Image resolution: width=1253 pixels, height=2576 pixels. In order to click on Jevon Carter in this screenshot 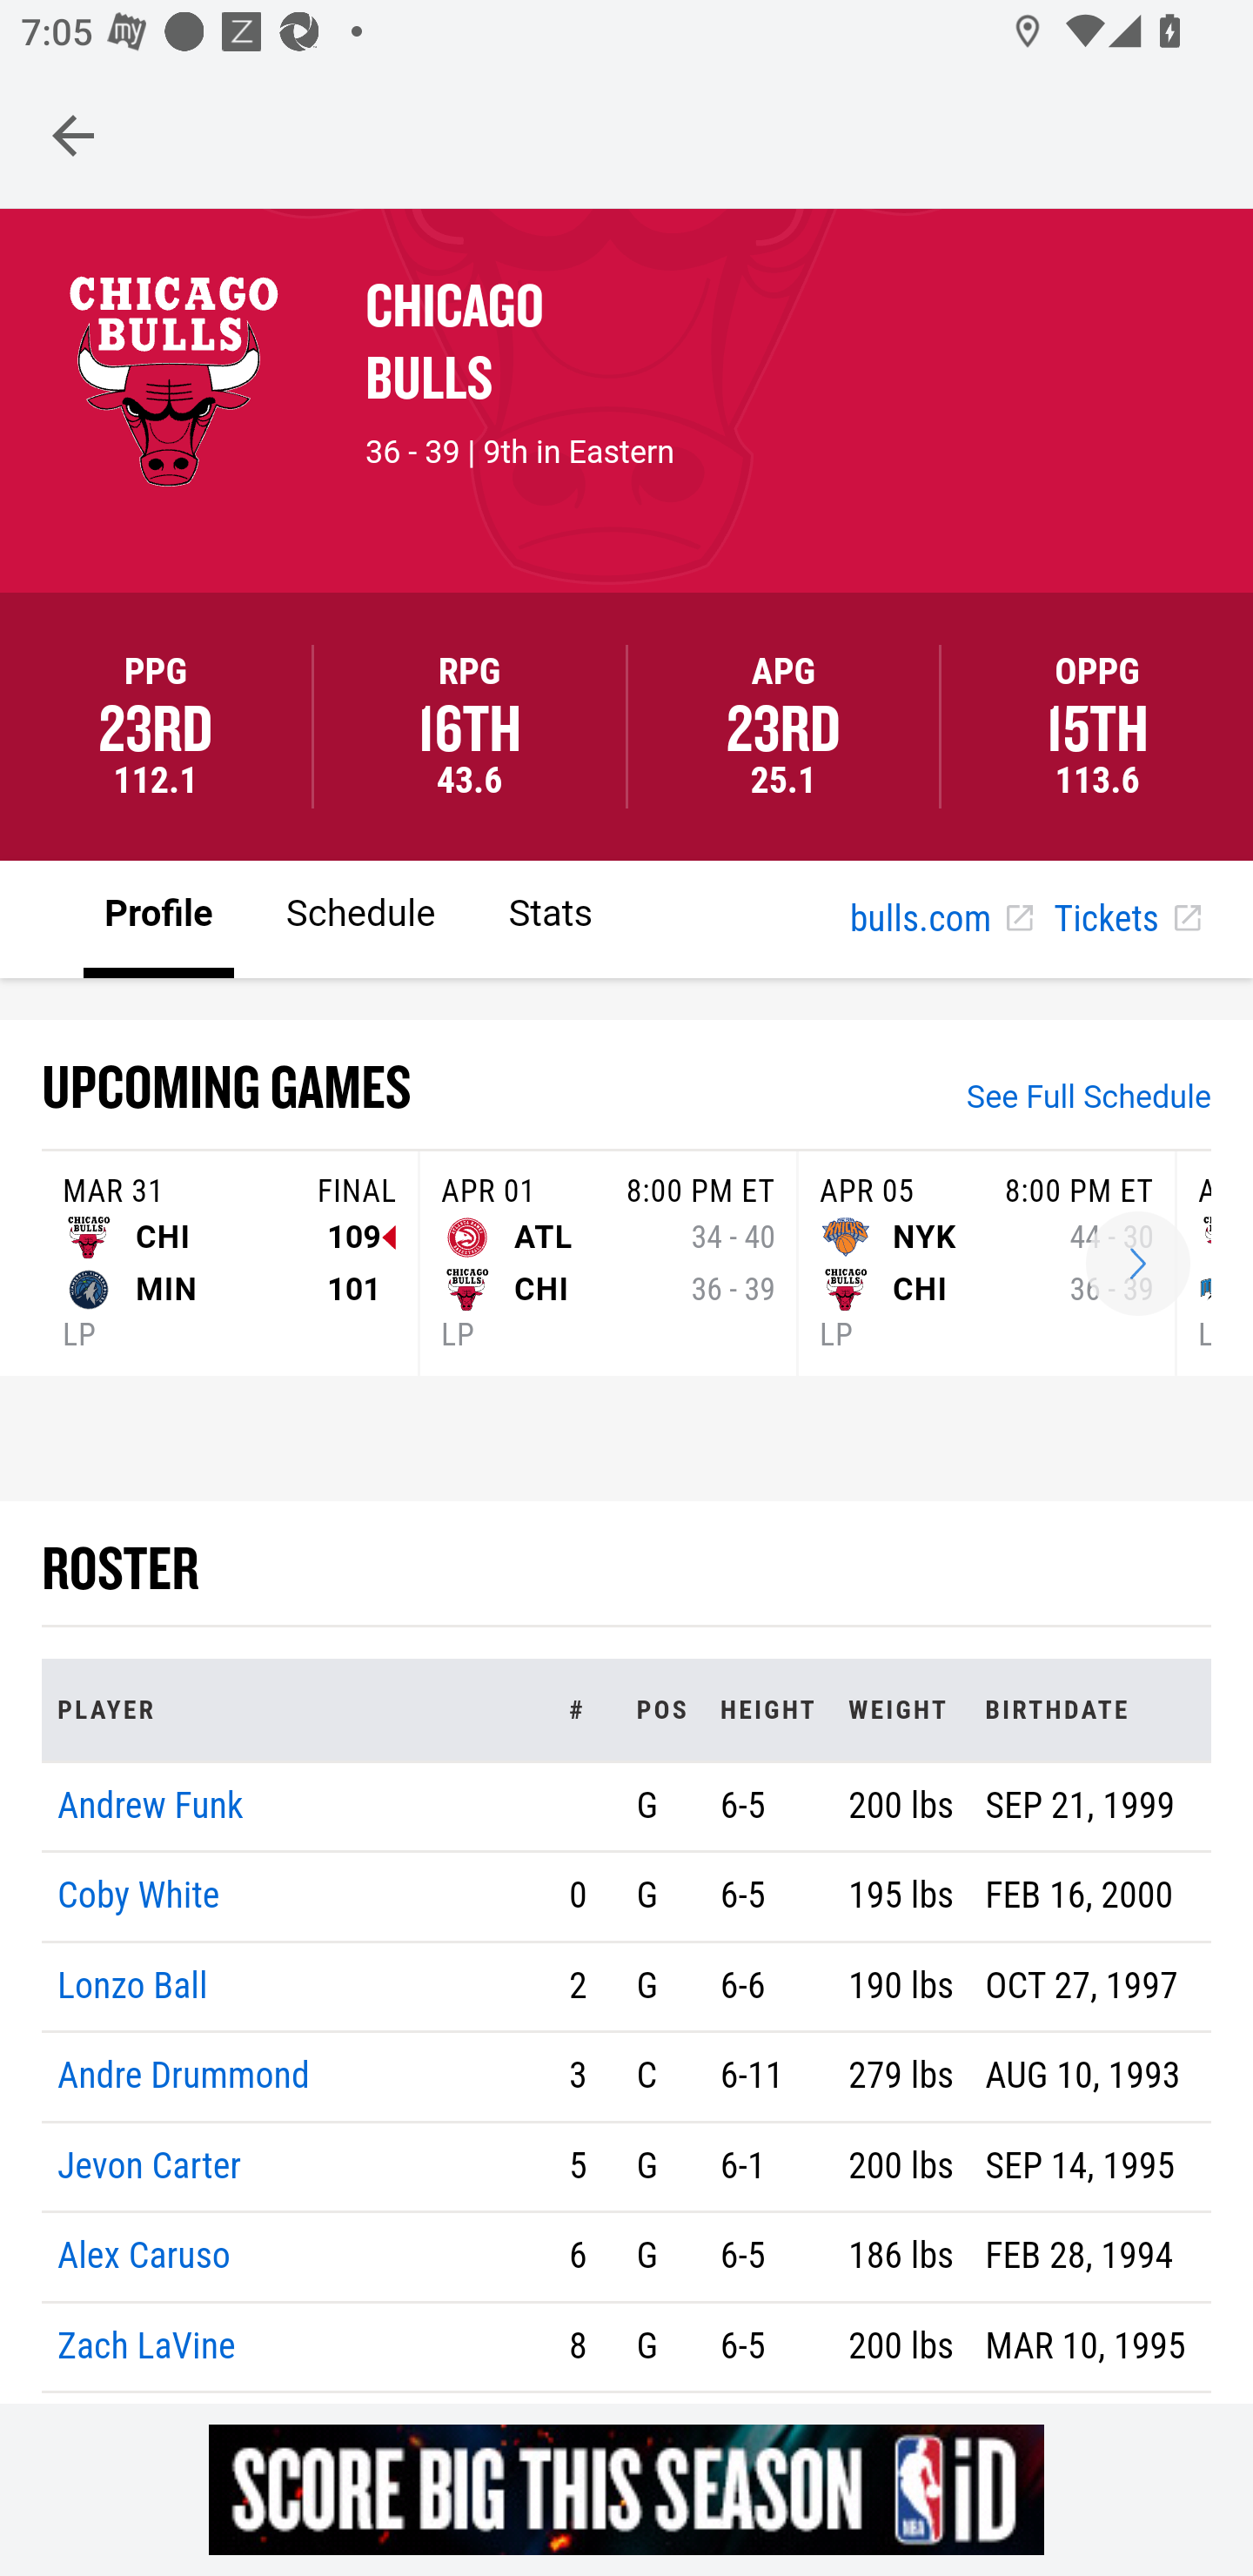, I will do `click(150, 2165)`.